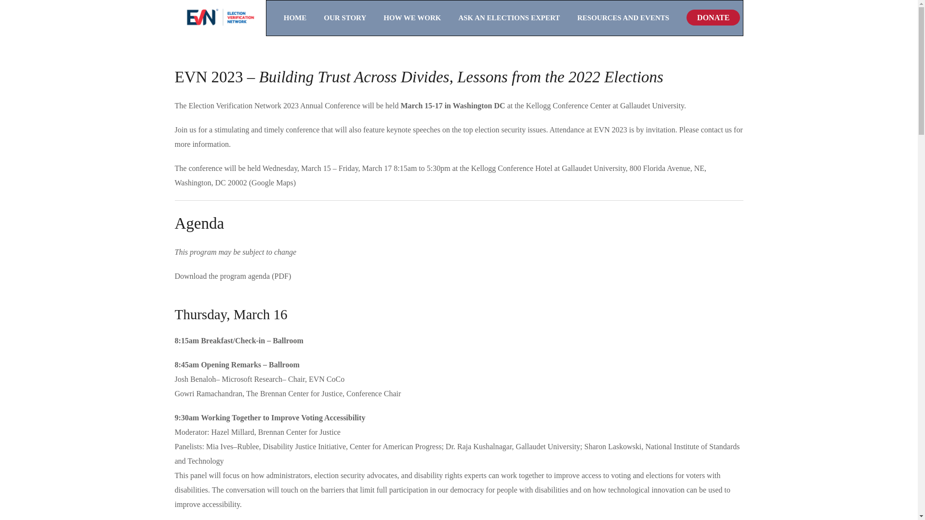 This screenshot has height=520, width=925. I want to click on DONATE, so click(713, 17).